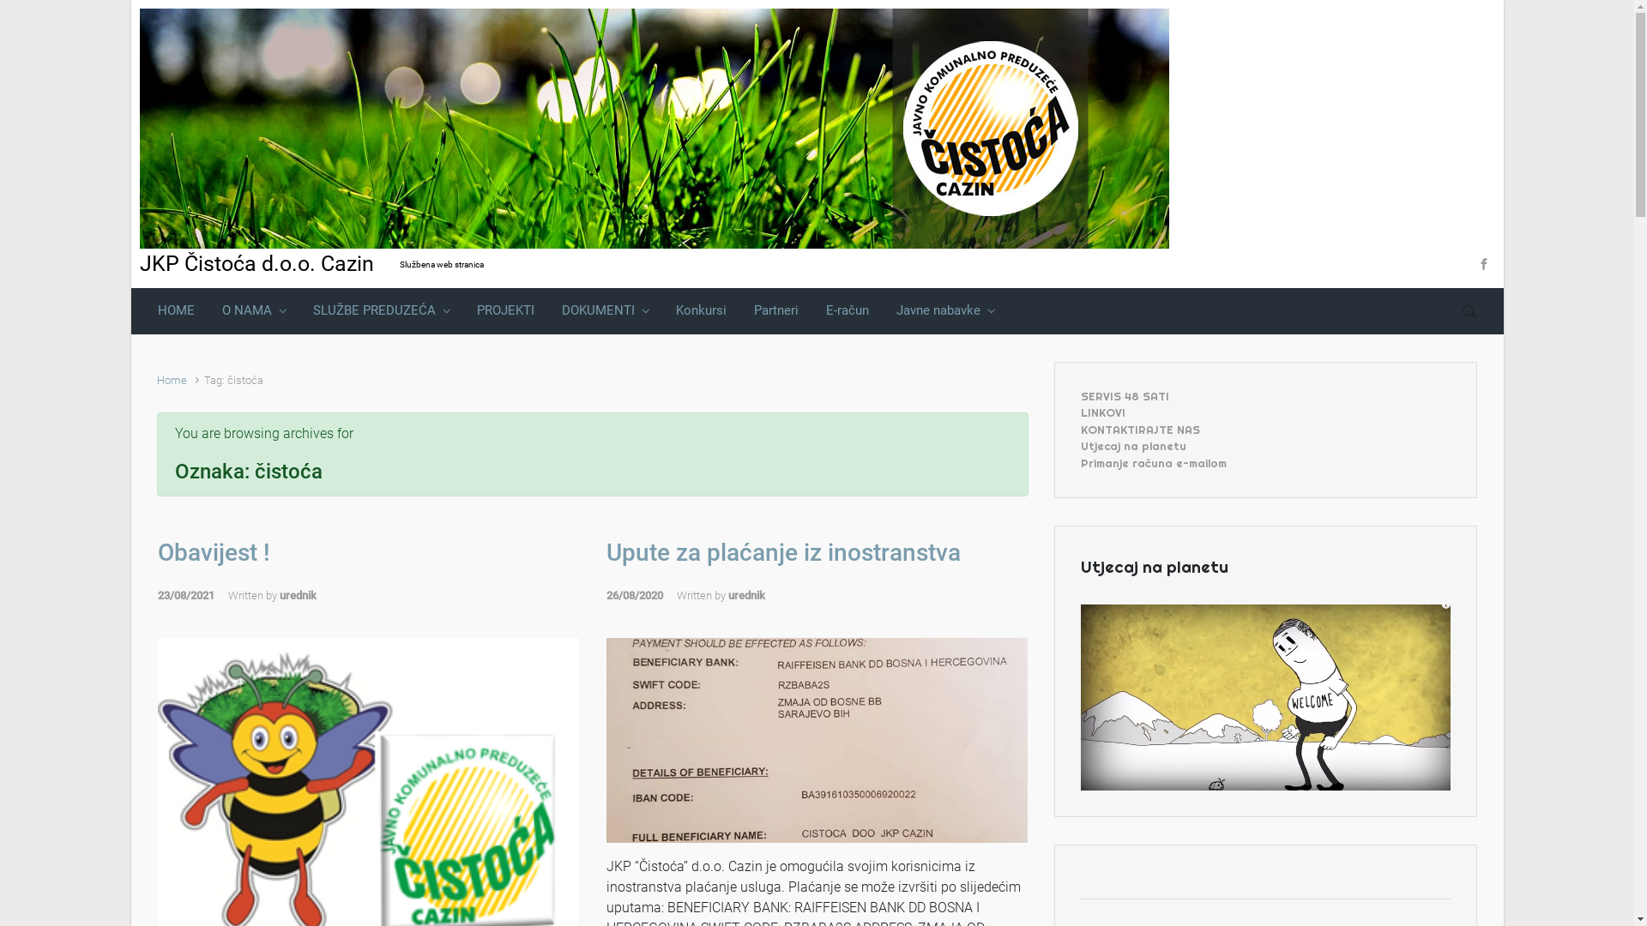 The image size is (1647, 926). What do you see at coordinates (702, 311) in the screenshot?
I see `Konkursi` at bounding box center [702, 311].